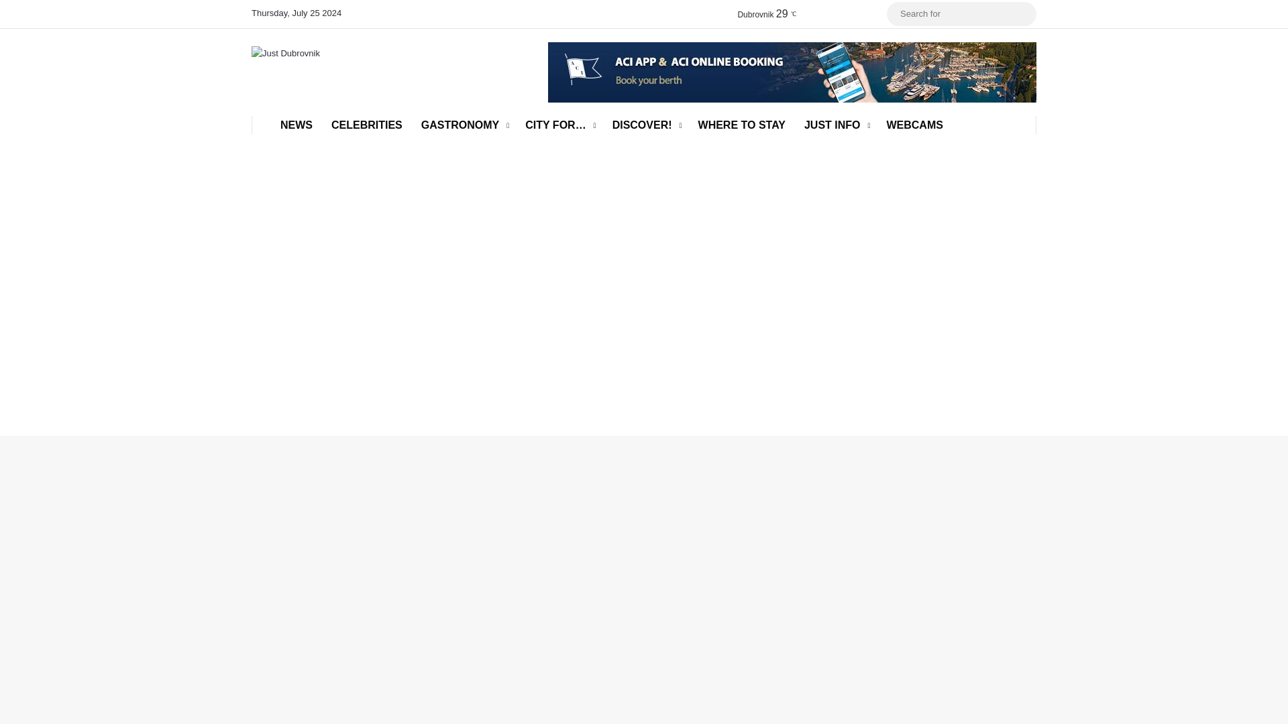 Image resolution: width=1288 pixels, height=724 pixels. I want to click on CELEBRITIES, so click(367, 125).